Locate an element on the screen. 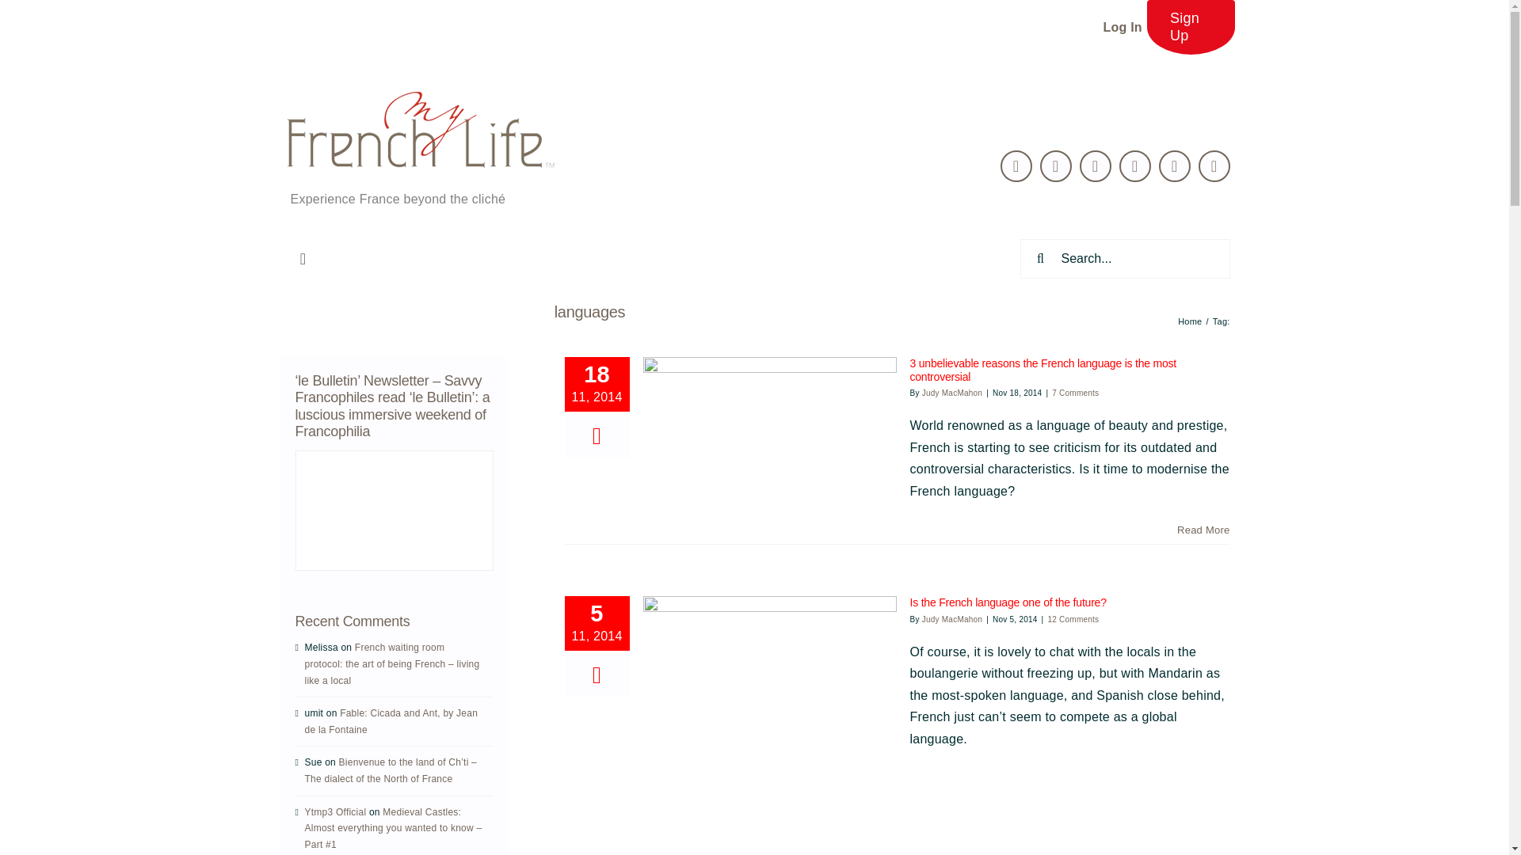  LinkedIn is located at coordinates (1096, 166).